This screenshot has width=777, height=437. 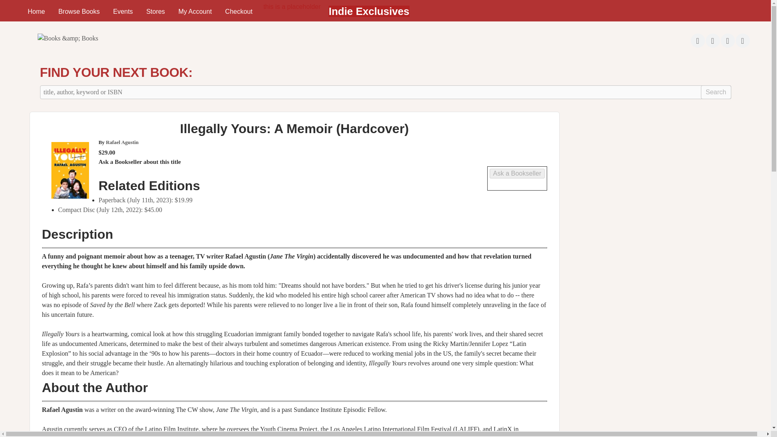 What do you see at coordinates (122, 142) in the screenshot?
I see `Rafael Agustin` at bounding box center [122, 142].